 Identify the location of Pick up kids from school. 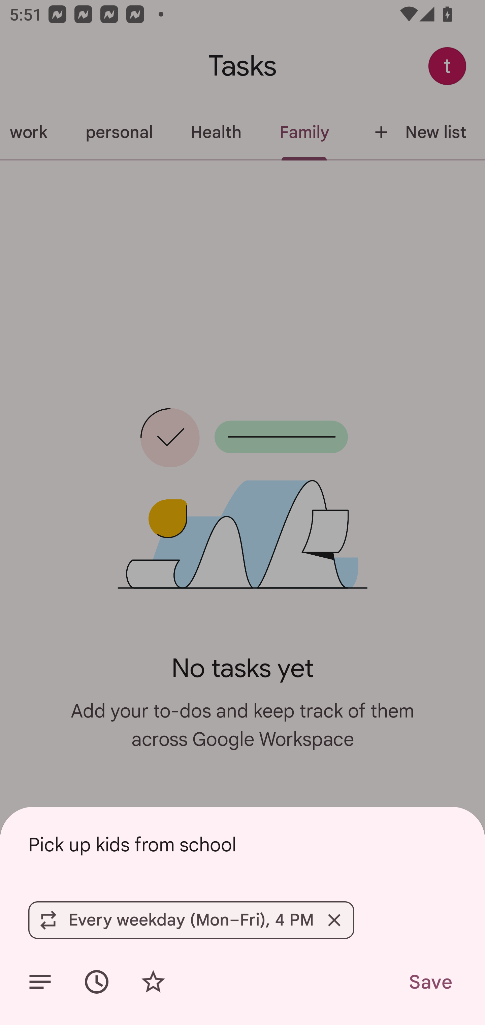
(243, 844).